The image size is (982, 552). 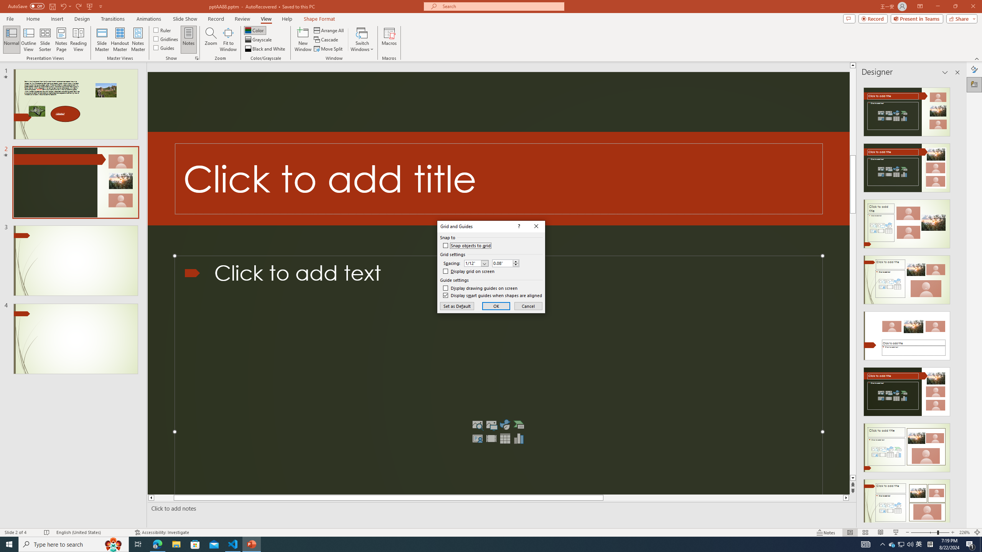 I want to click on Design Idea, so click(x=907, y=501).